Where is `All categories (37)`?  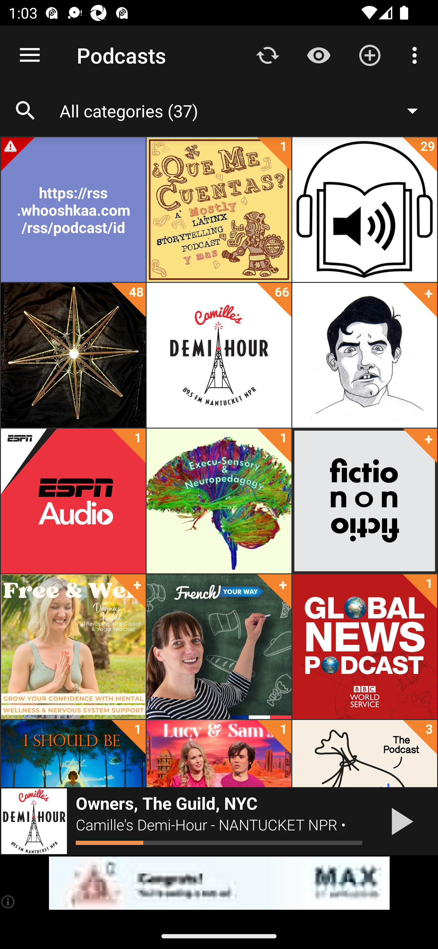
All categories (37) is located at coordinates (245, 110).